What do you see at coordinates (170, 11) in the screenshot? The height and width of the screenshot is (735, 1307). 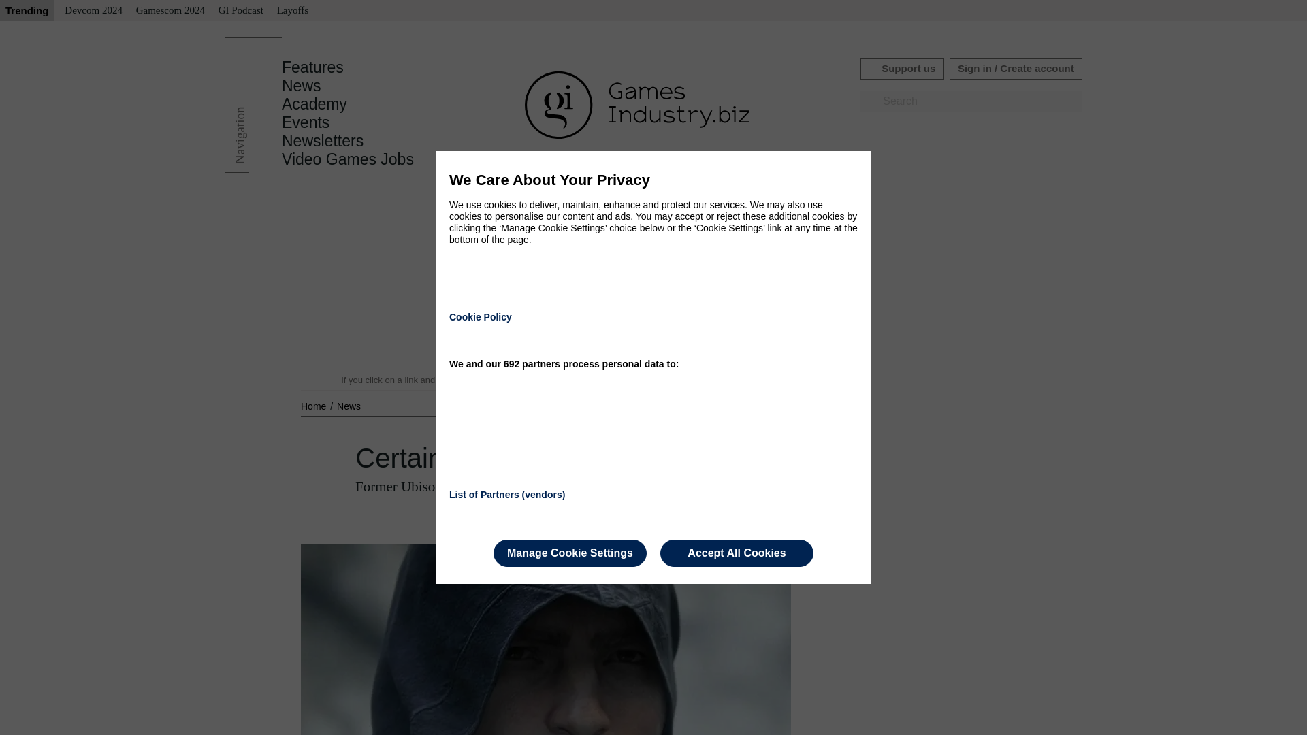 I see `Gamescom 2024` at bounding box center [170, 11].